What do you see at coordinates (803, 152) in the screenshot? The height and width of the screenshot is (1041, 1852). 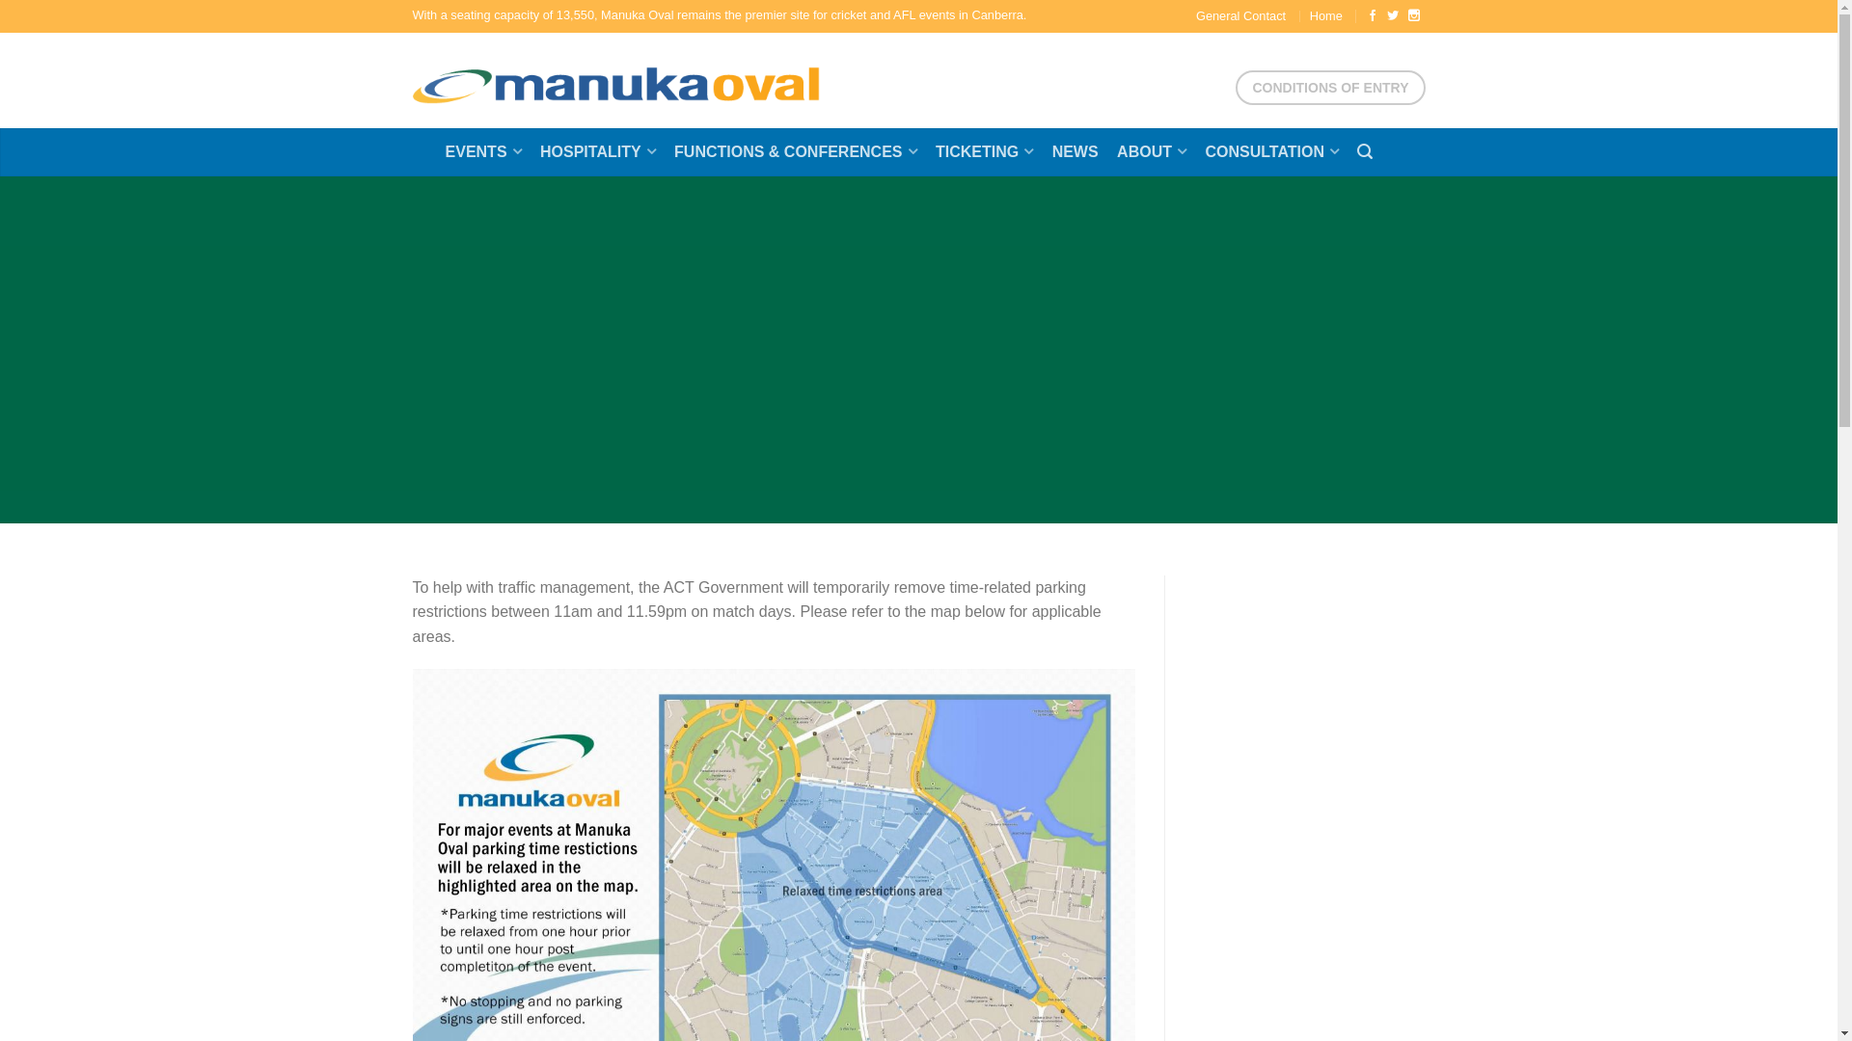 I see `FUNCTIONS & CONFERENCES` at bounding box center [803, 152].